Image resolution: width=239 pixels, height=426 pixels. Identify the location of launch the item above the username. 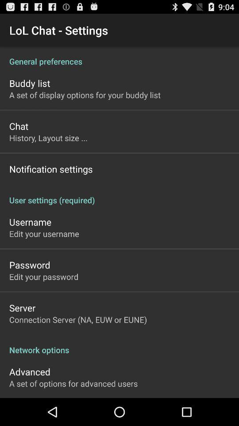
(119, 195).